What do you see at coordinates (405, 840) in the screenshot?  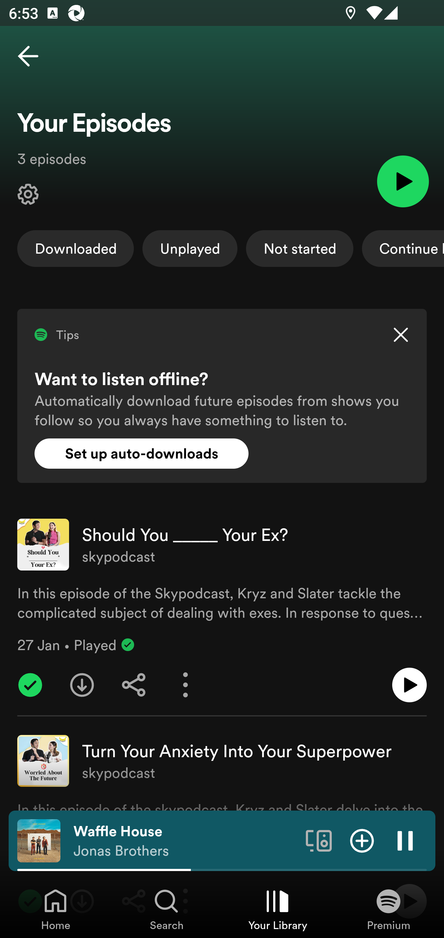 I see `Pause` at bounding box center [405, 840].